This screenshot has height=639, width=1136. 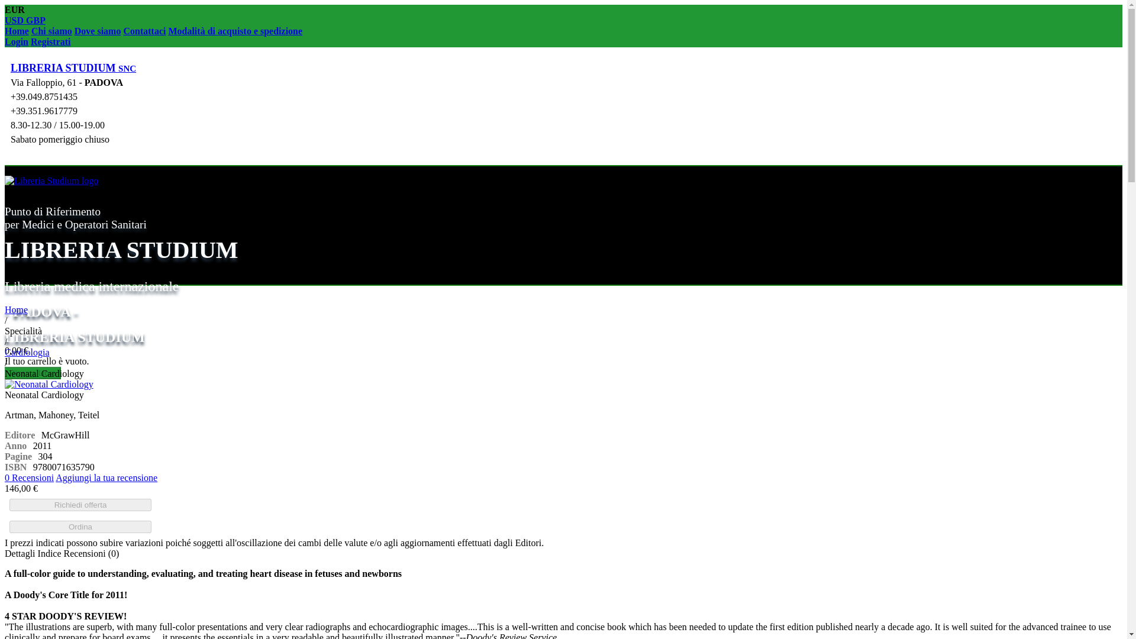 I want to click on Home, so click(x=15, y=310).